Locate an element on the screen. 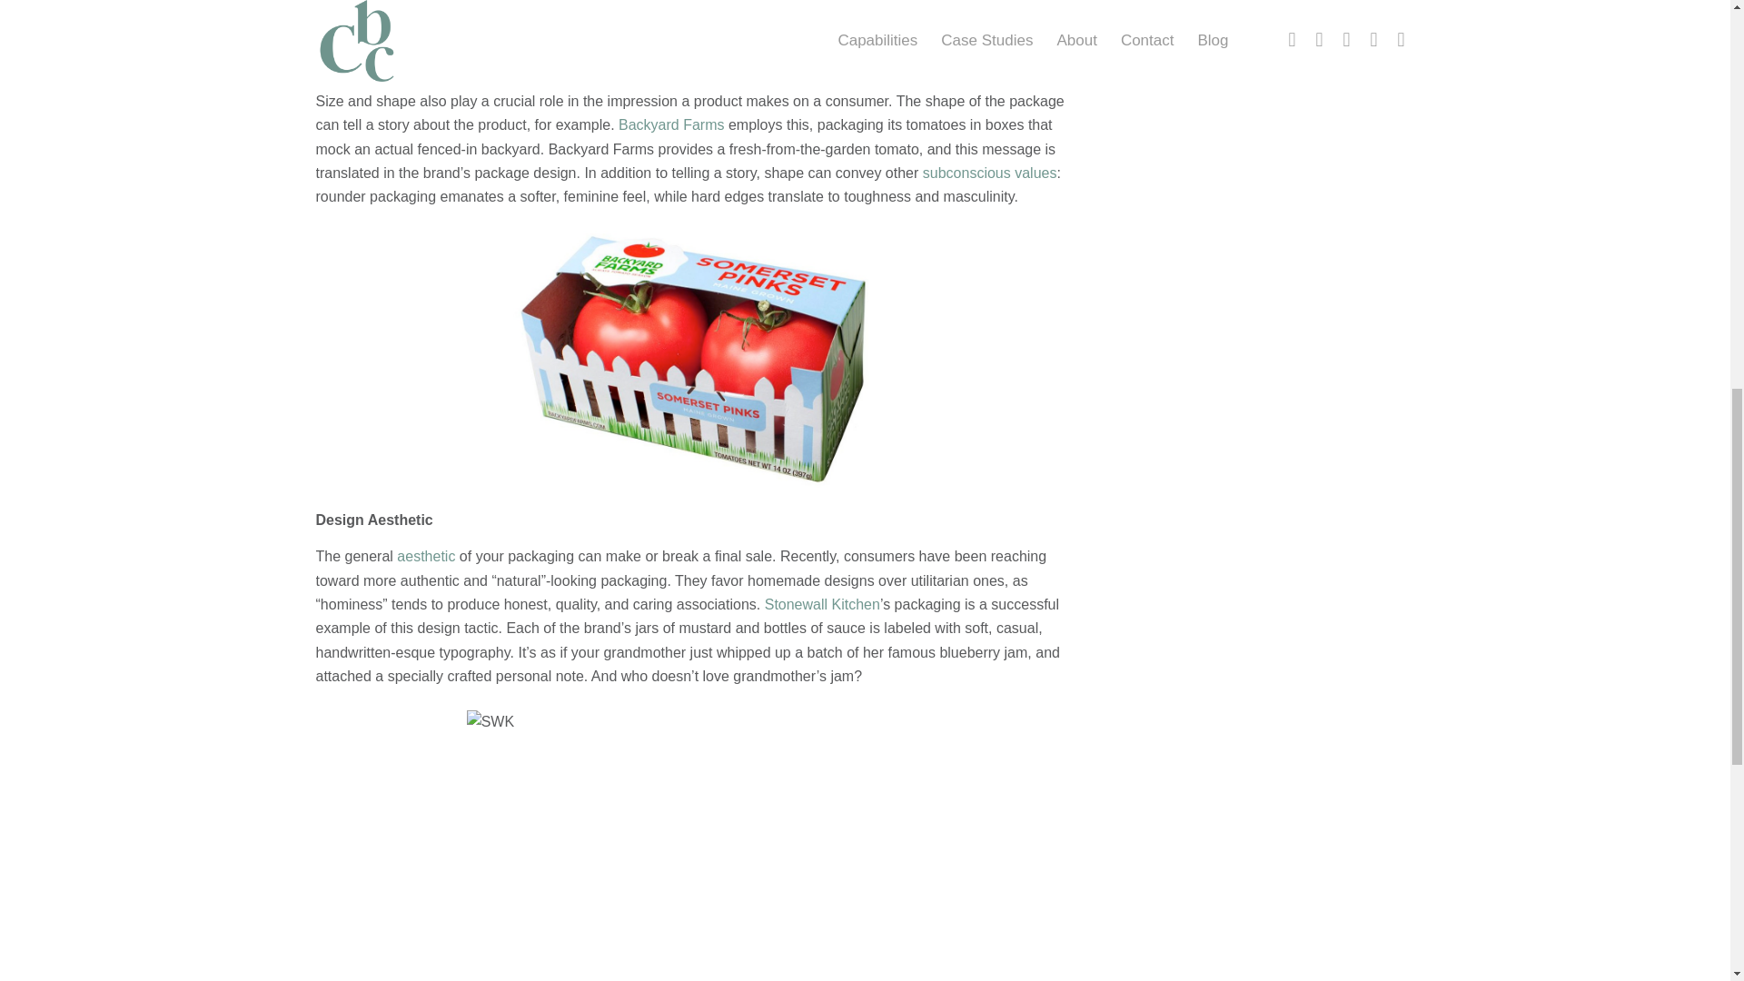 This screenshot has height=981, width=1744. Stonewall Kitchen is located at coordinates (823, 603).